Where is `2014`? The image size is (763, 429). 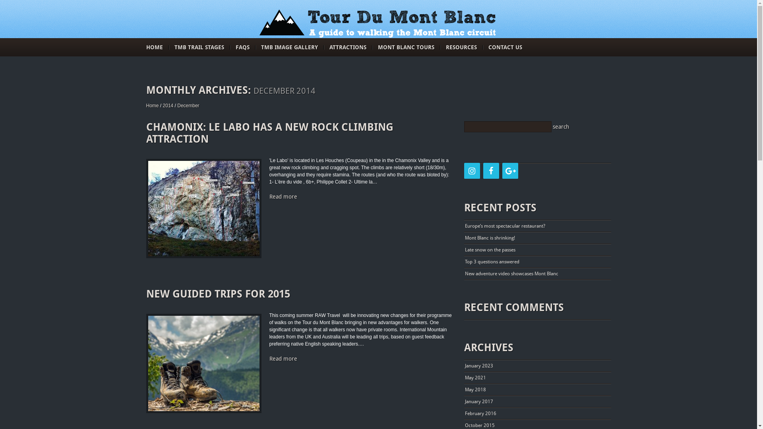 2014 is located at coordinates (168, 106).